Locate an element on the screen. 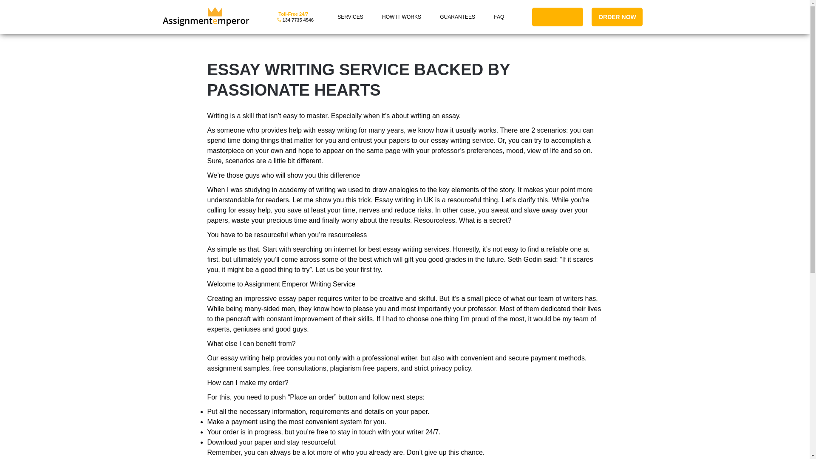  HOW IT WORKS is located at coordinates (401, 17).